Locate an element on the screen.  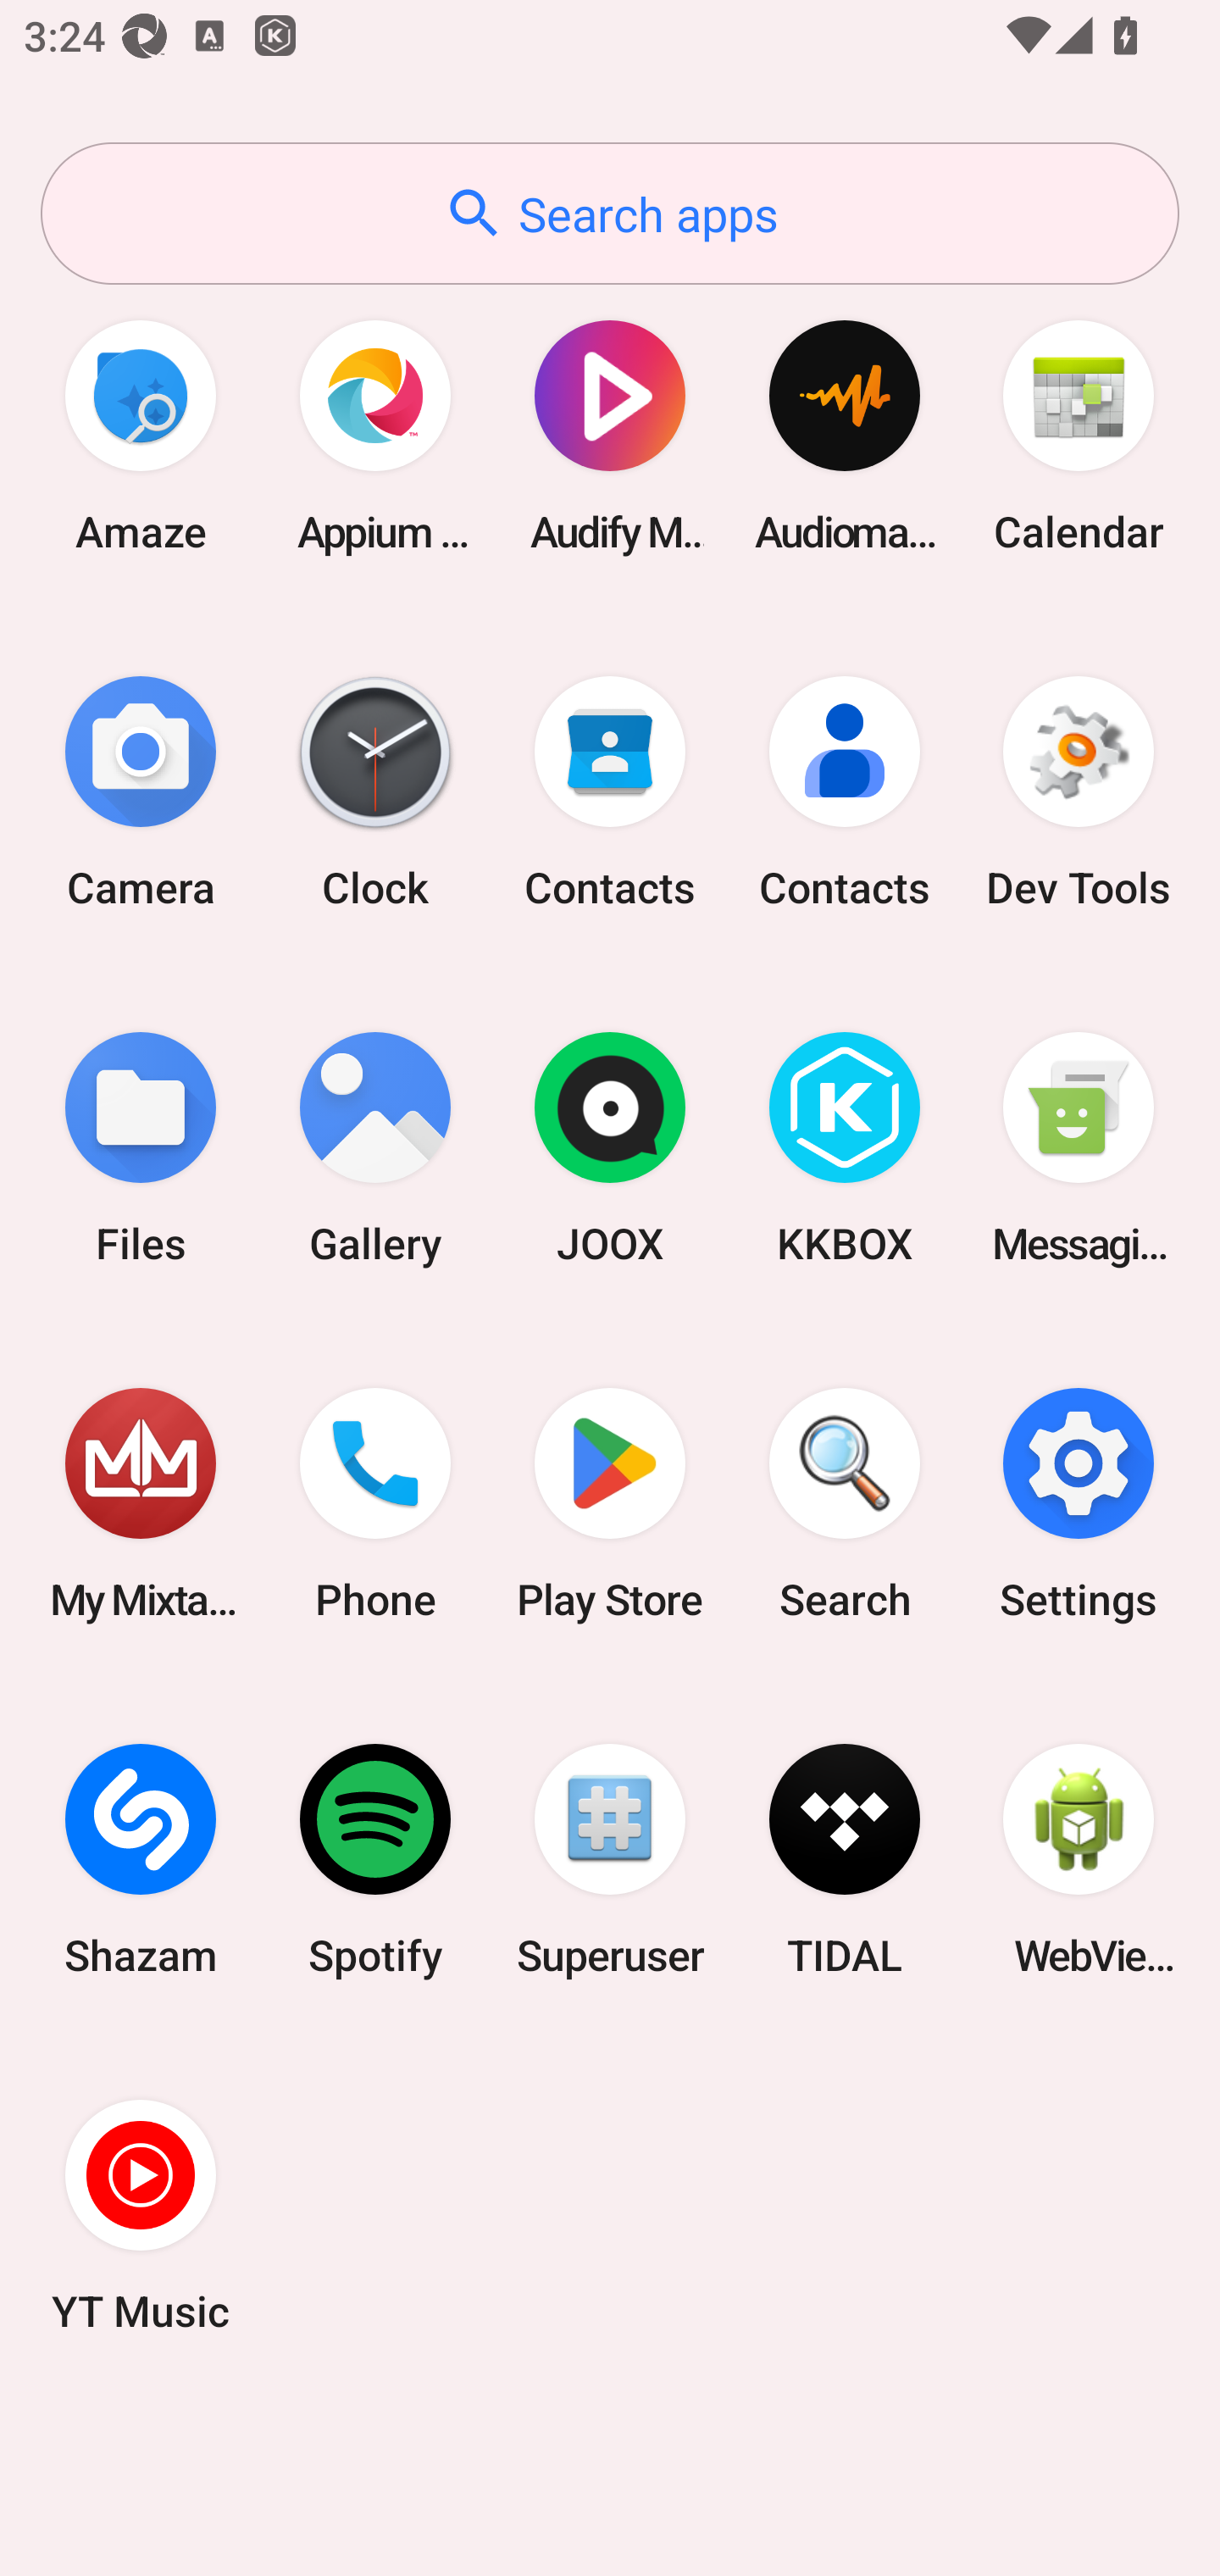
Gallery is located at coordinates (375, 1149).